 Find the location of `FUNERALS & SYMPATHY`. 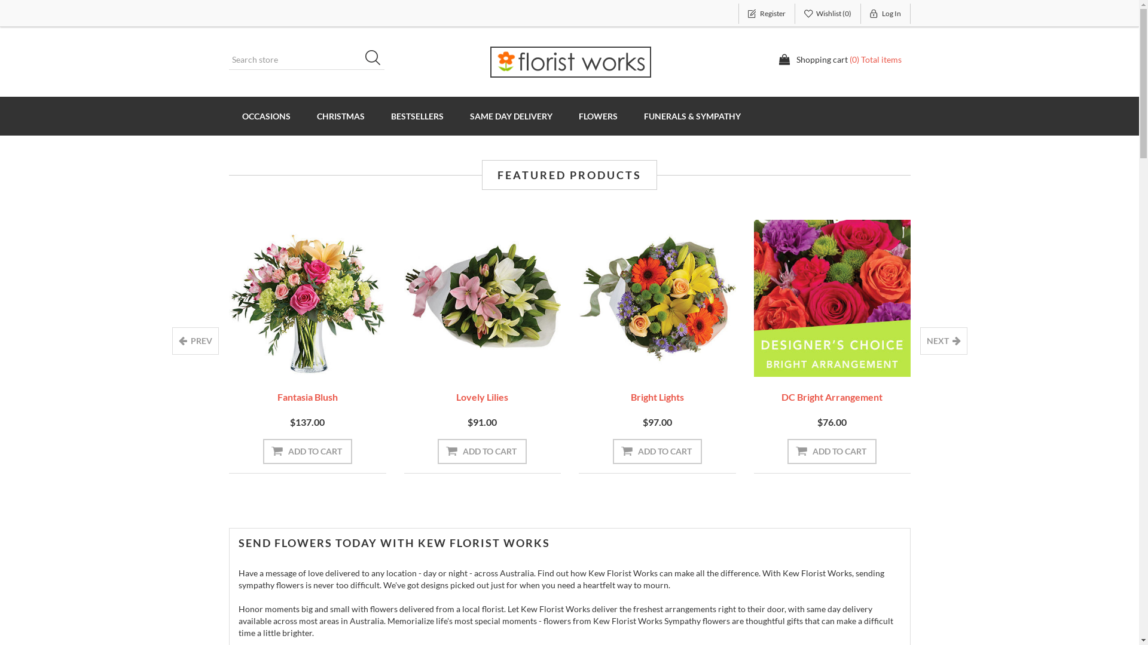

FUNERALS & SYMPATHY is located at coordinates (692, 116).